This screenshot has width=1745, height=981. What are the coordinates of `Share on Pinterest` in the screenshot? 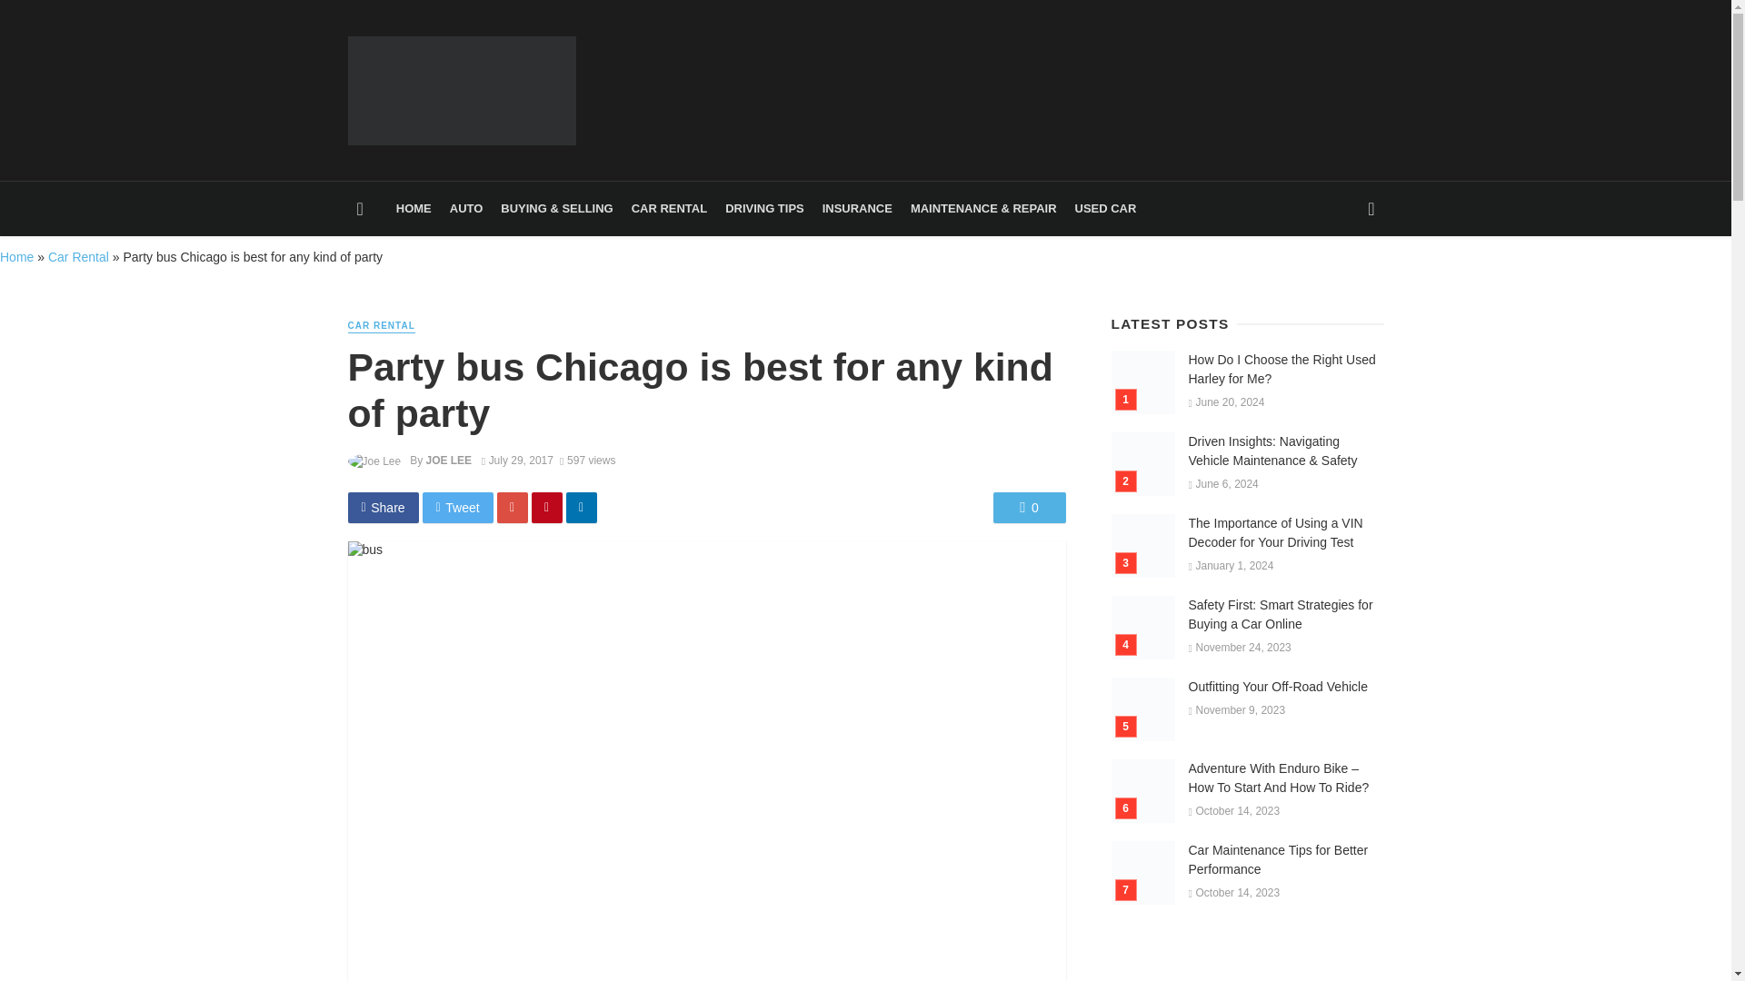 It's located at (547, 507).